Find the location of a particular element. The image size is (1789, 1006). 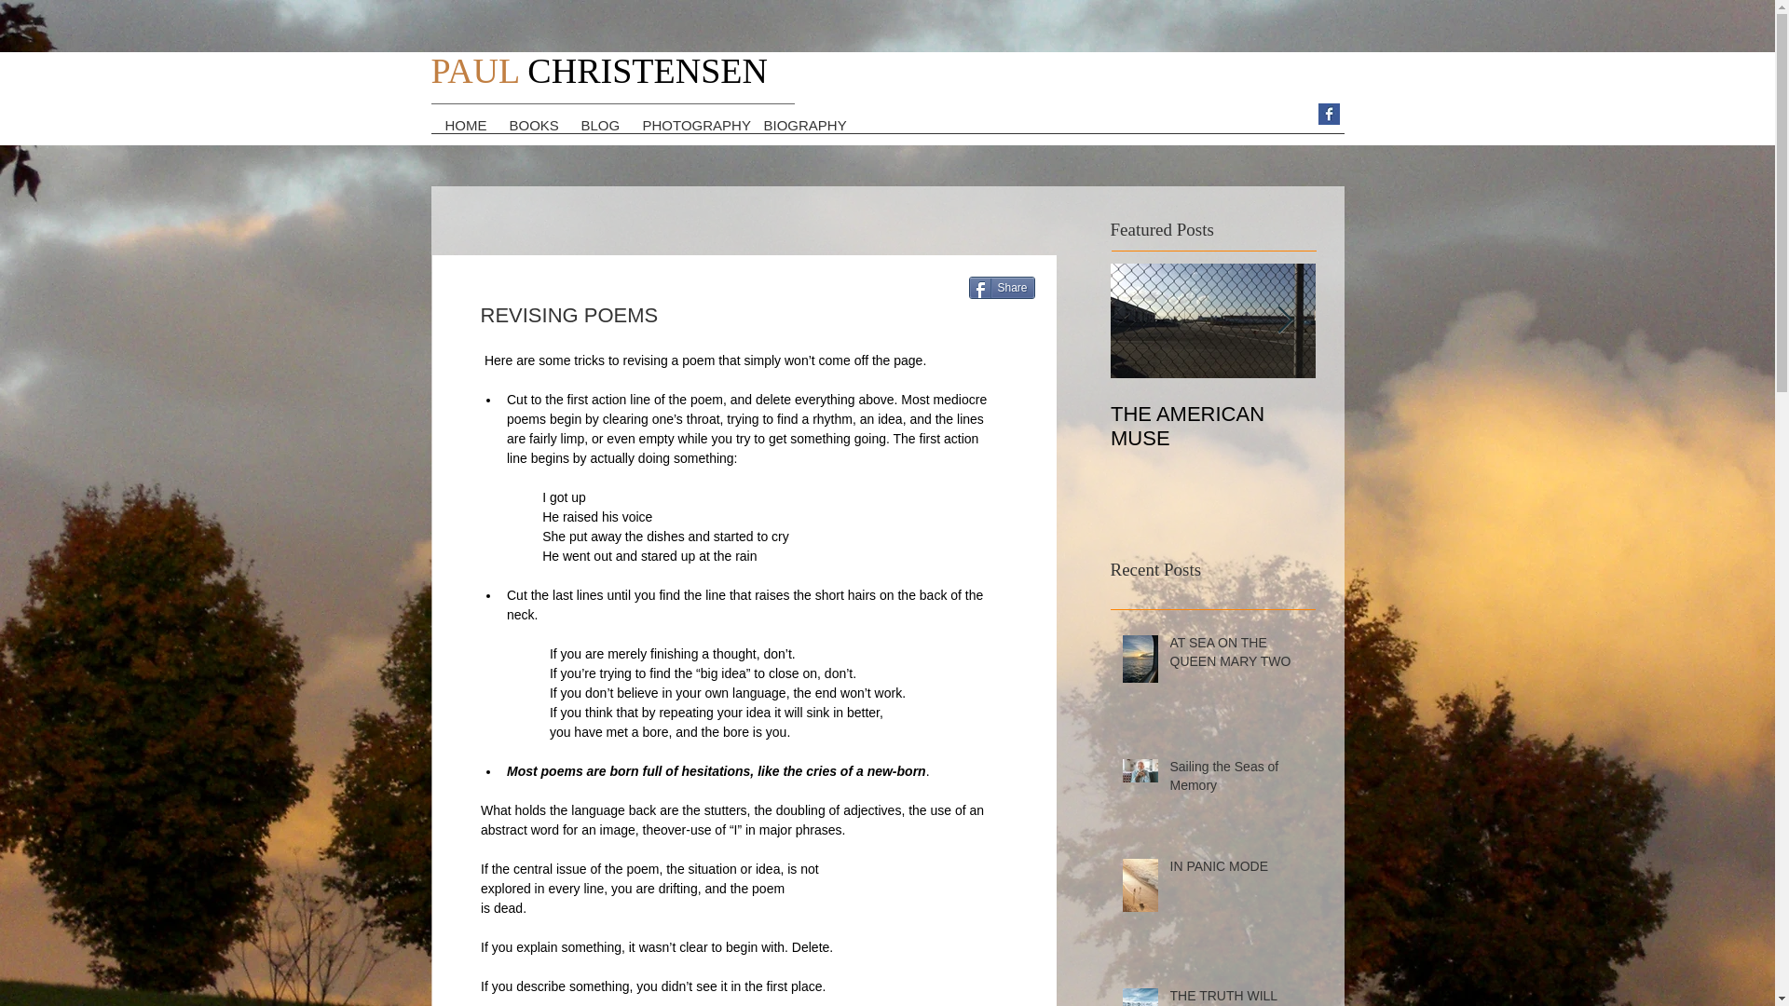

IN PANIC MODE is located at coordinates (1236, 871).